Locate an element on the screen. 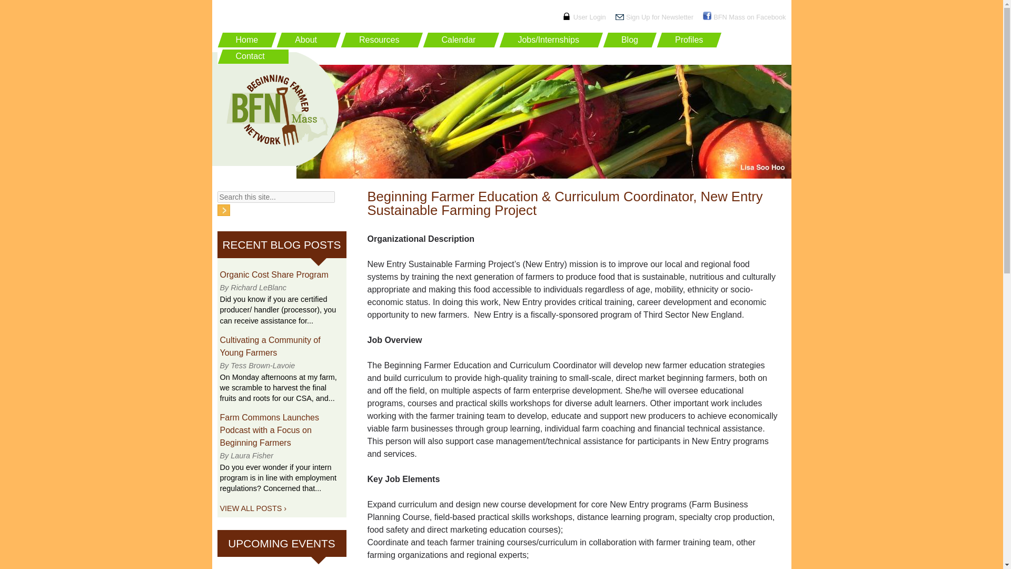  Home is located at coordinates (246, 40).